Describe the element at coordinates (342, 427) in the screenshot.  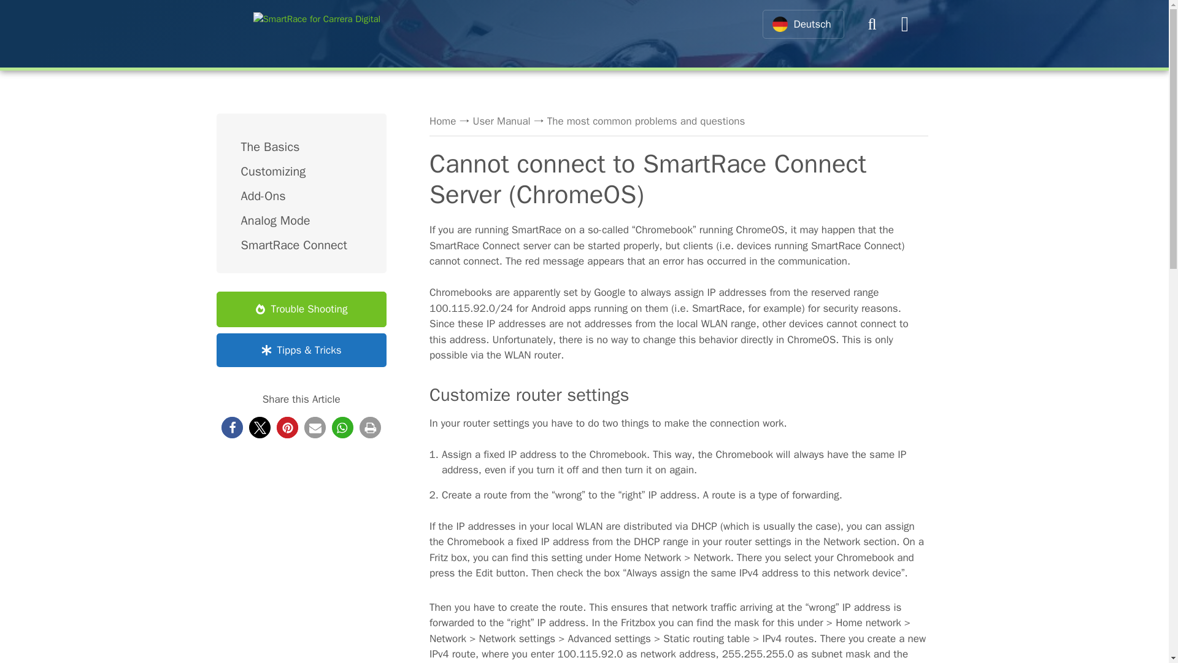
I see `Bei Whatsapp teilen` at that location.